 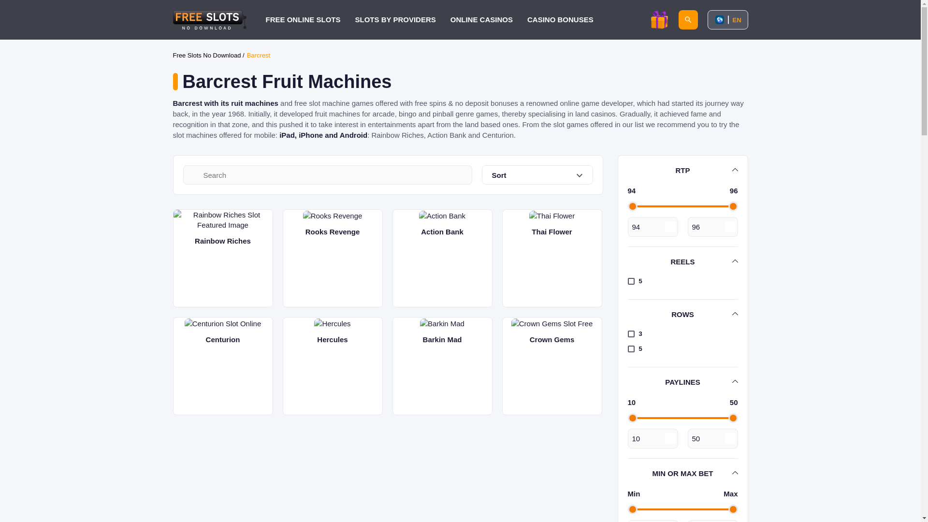 I want to click on Barkin Mad, so click(x=443, y=365).